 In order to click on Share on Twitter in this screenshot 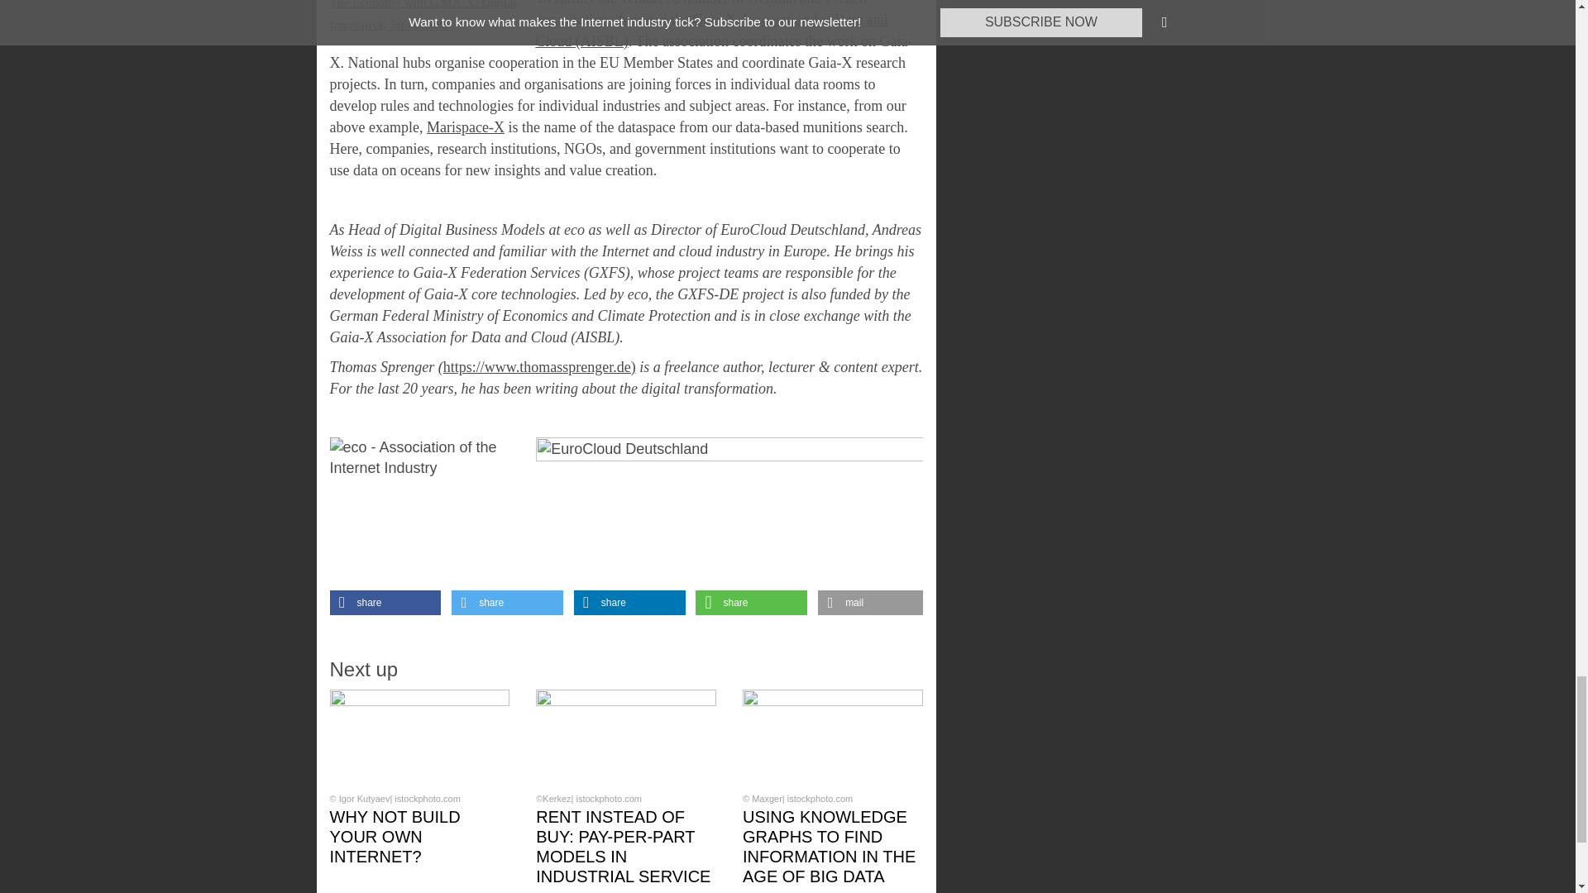, I will do `click(507, 602)`.